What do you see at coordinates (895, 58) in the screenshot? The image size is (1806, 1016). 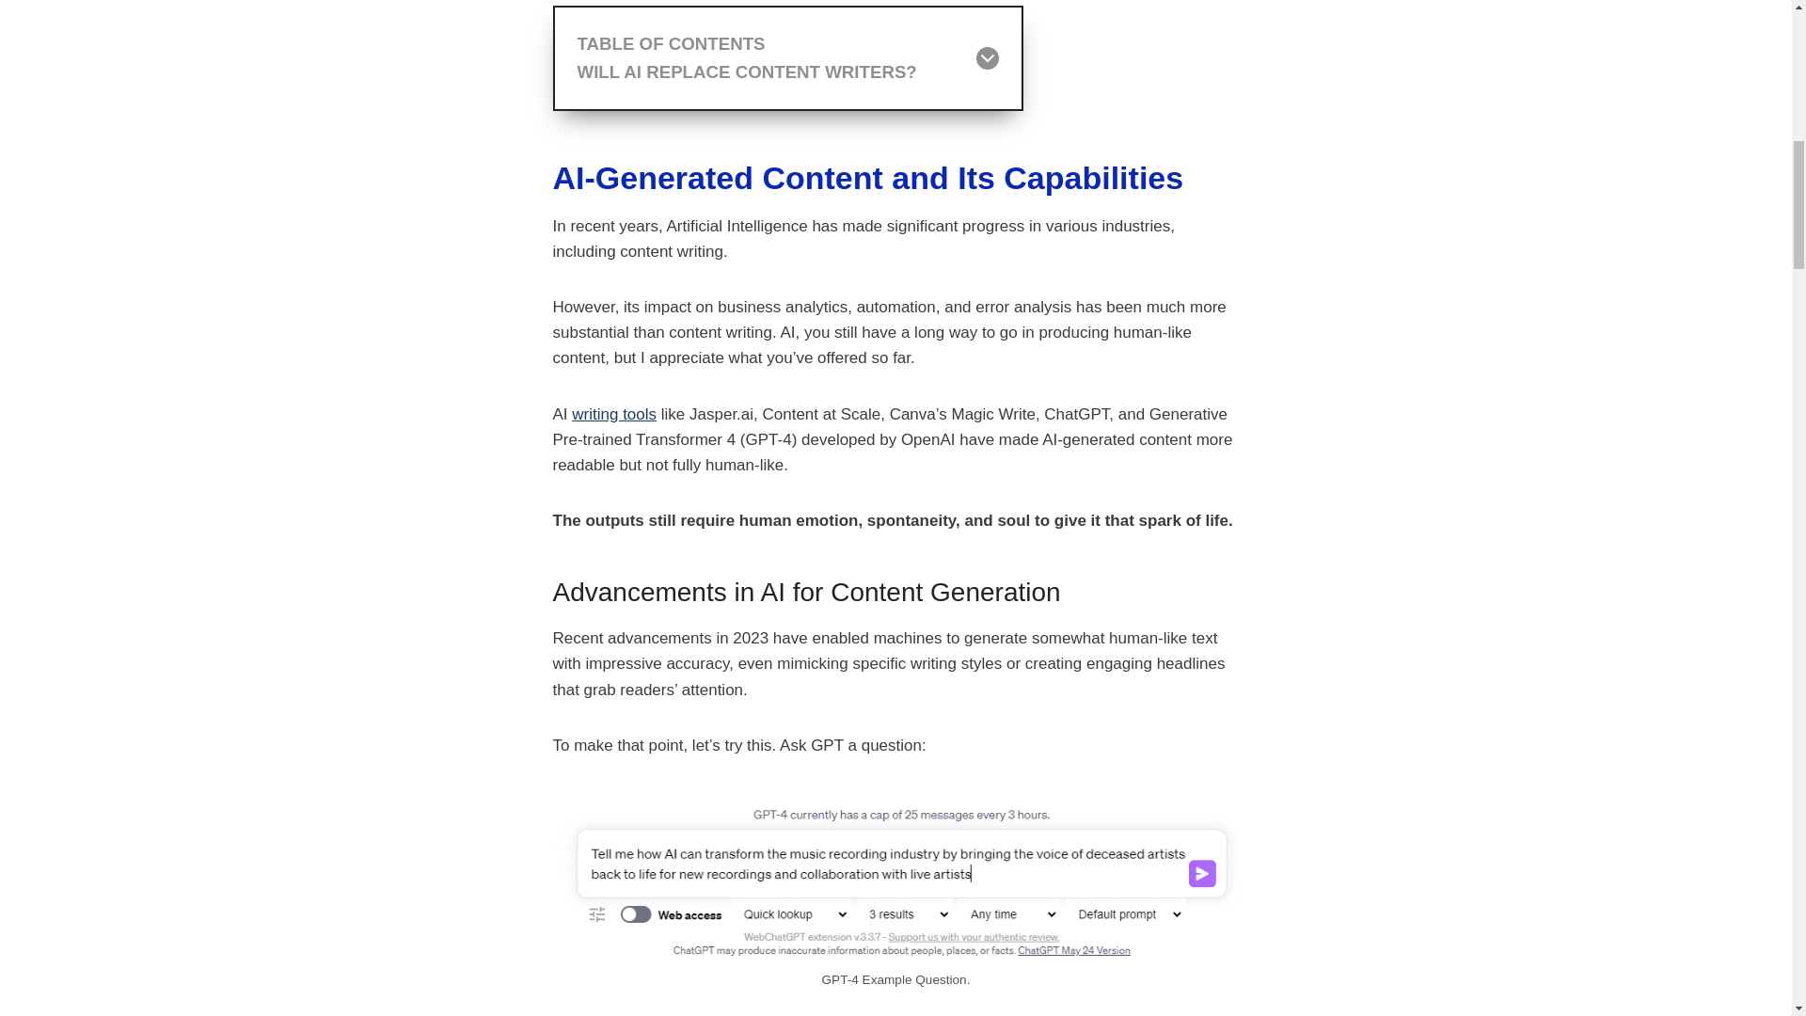 I see `writing tools` at bounding box center [895, 58].